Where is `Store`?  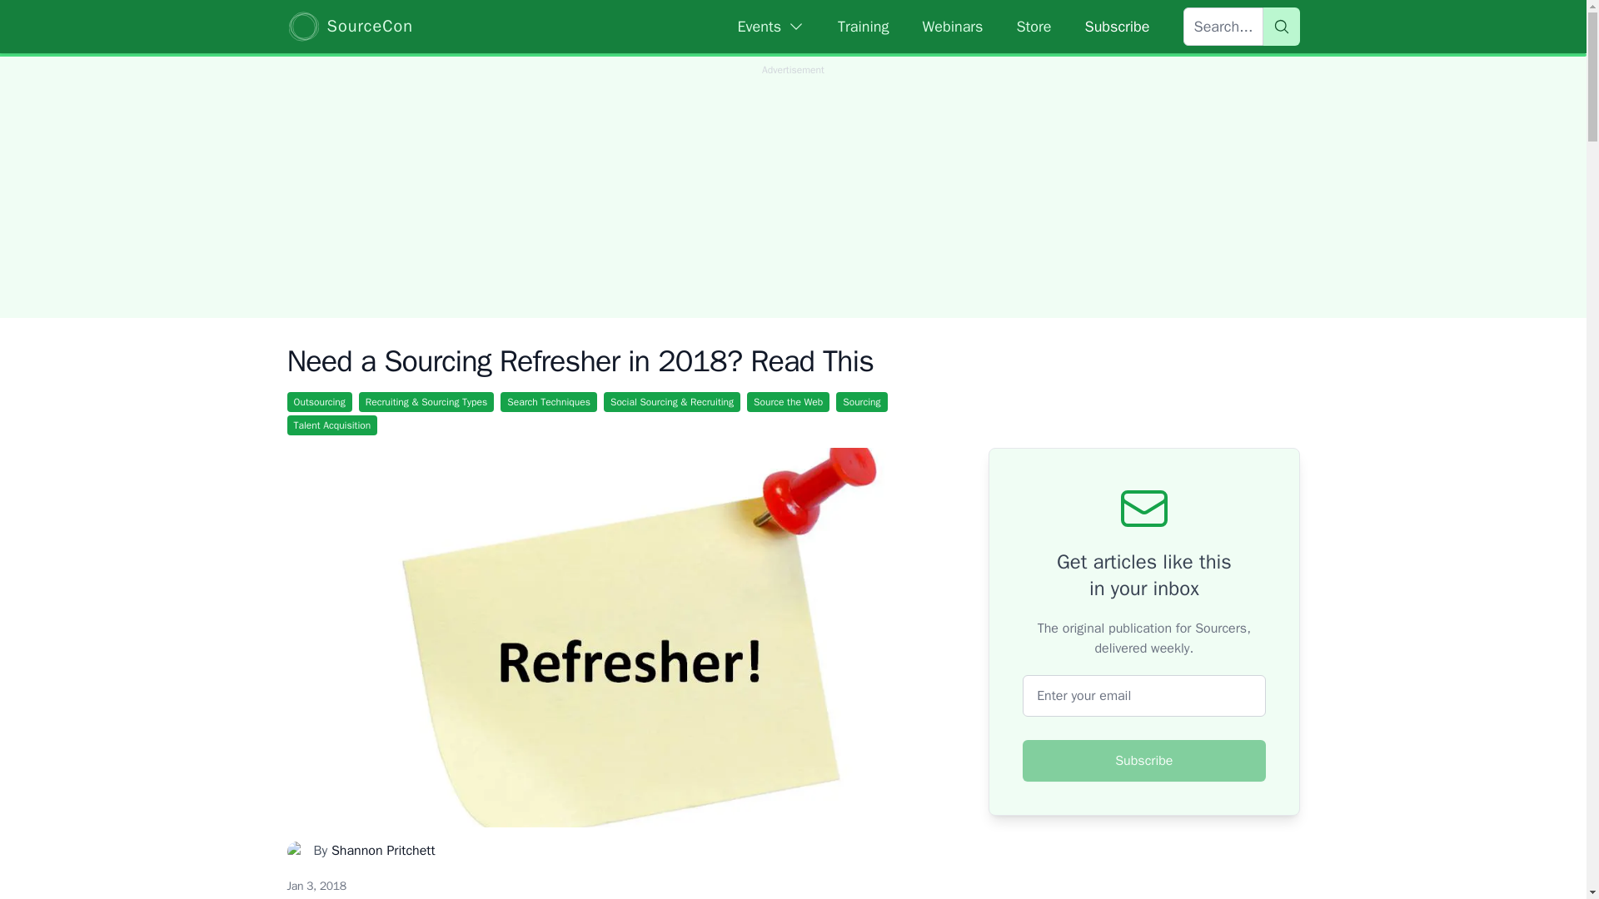
Store is located at coordinates (1033, 27).